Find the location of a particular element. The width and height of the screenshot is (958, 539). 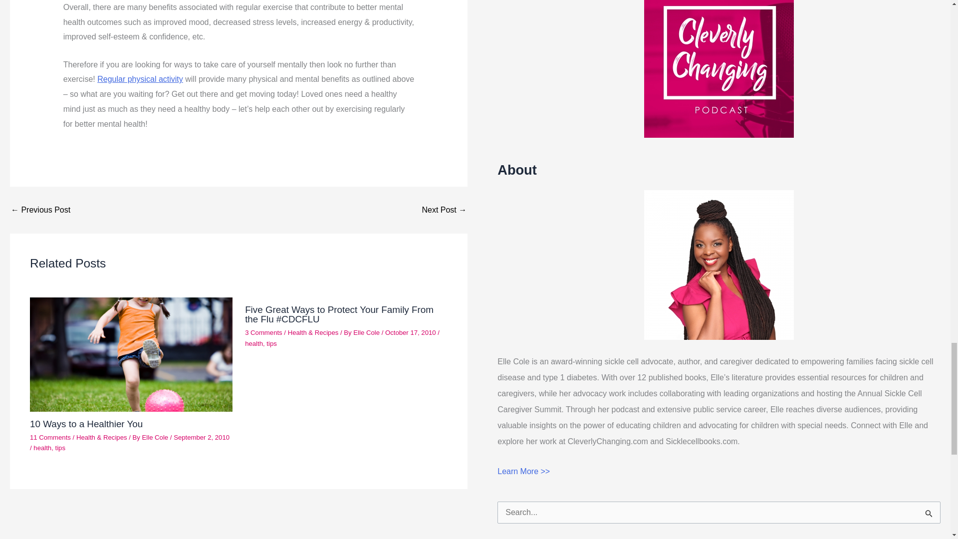

View all posts by Elle Cole is located at coordinates (367, 332).